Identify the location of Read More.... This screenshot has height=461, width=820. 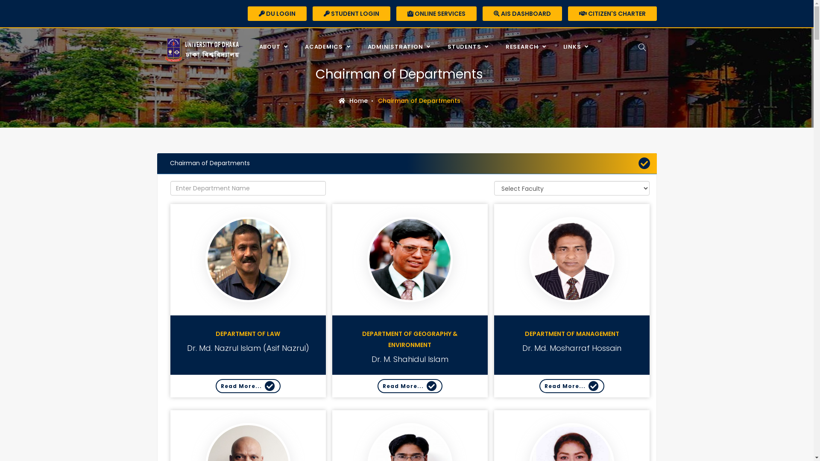
(410, 386).